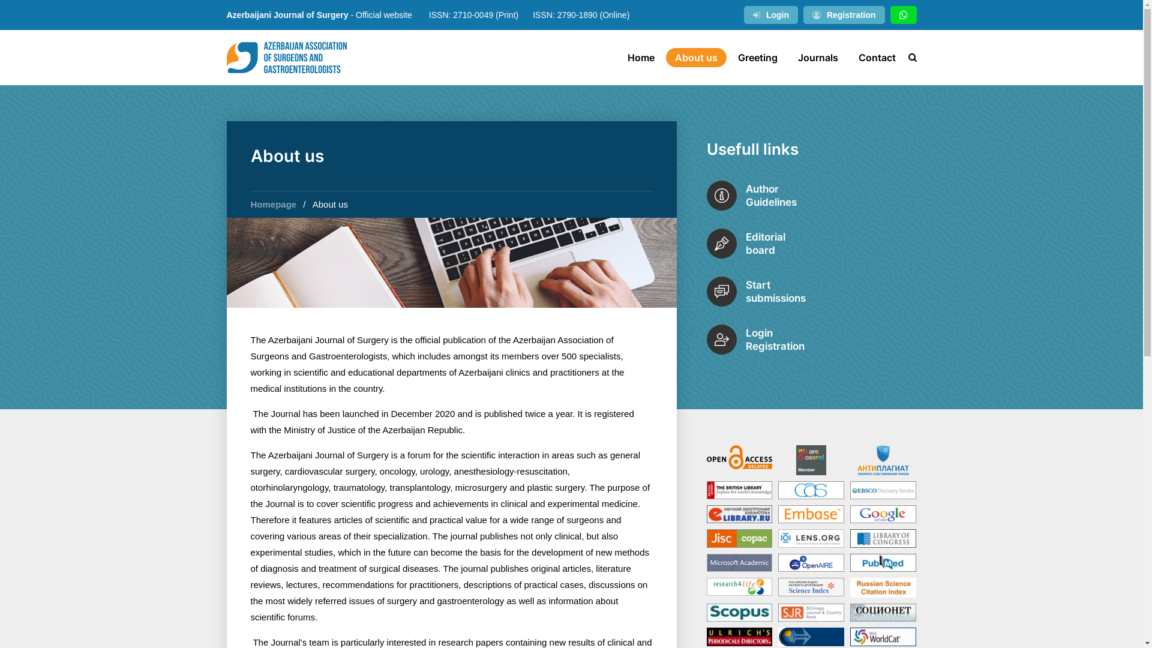  I want to click on Contact, so click(877, 58).